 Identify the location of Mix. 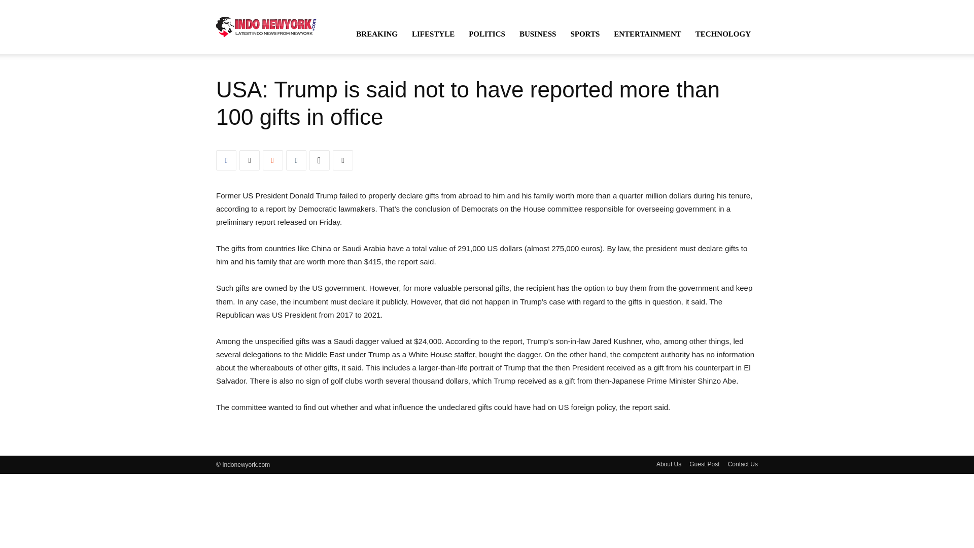
(273, 160).